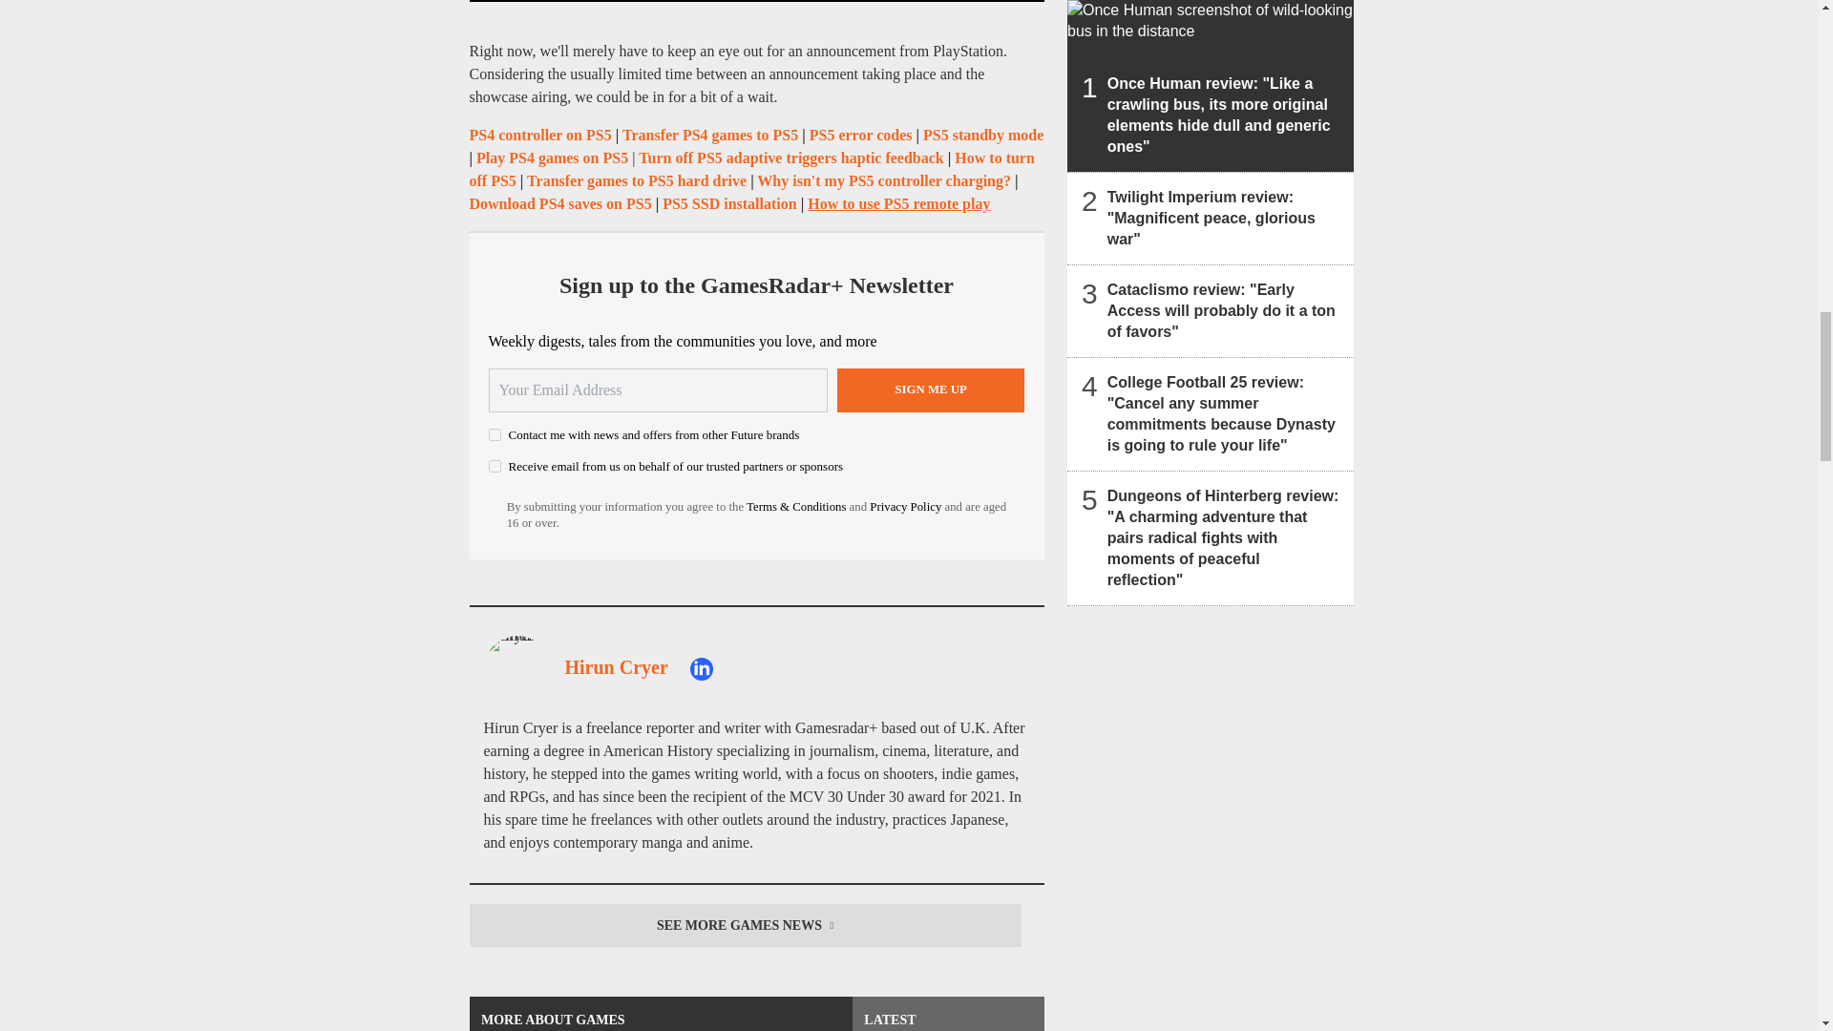 This screenshot has height=1031, width=1833. I want to click on on, so click(495, 466).